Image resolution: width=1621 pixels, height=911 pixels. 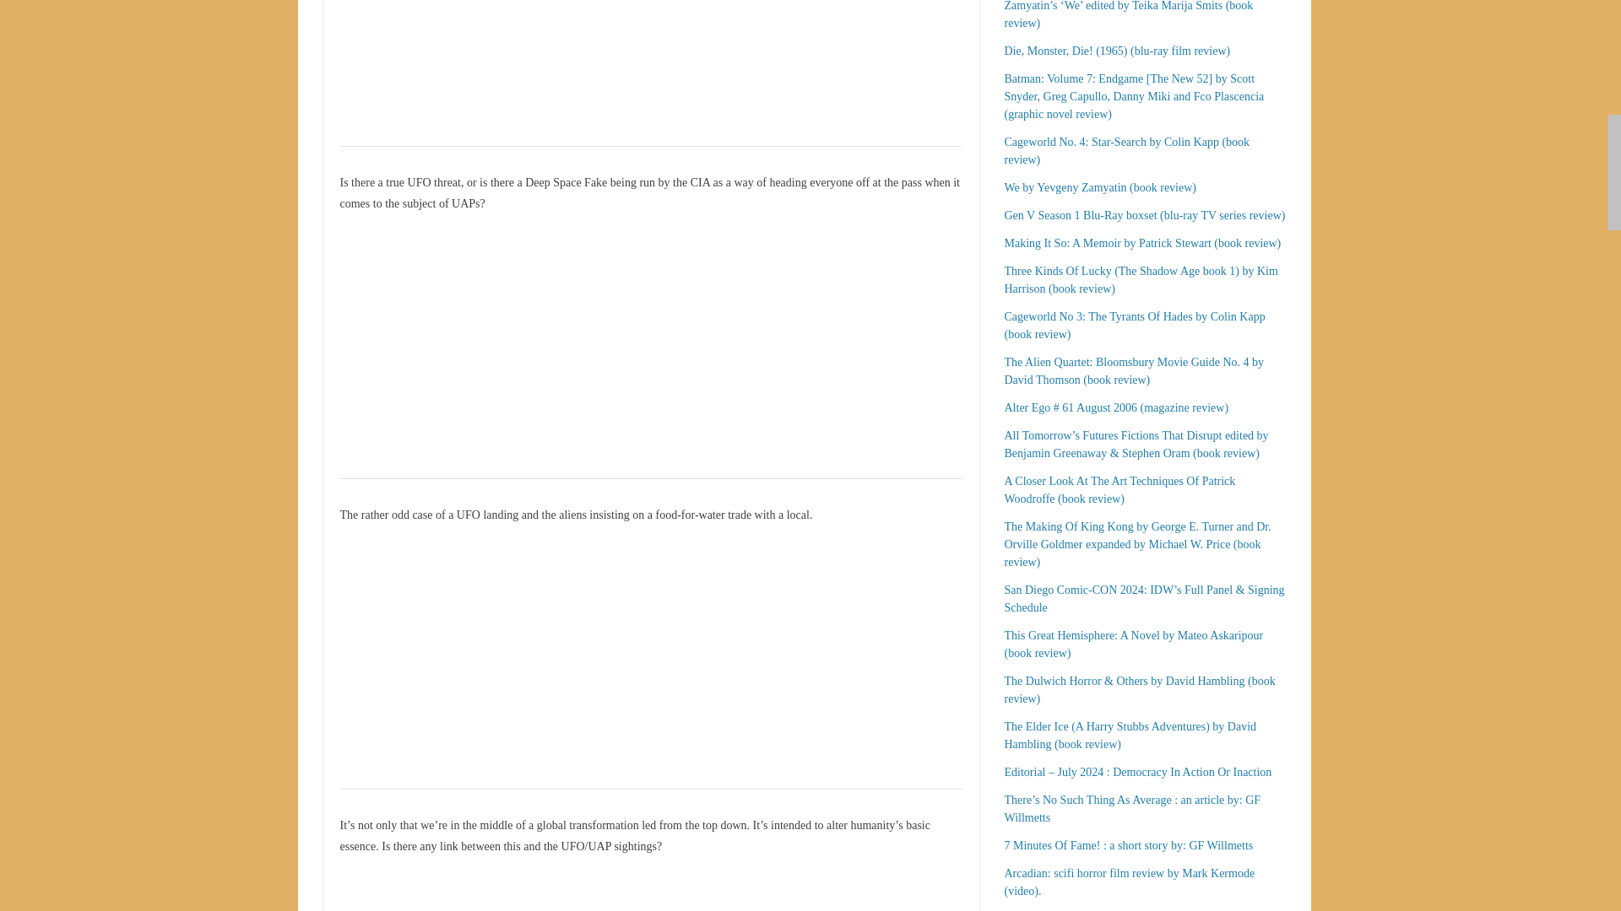 What do you see at coordinates (529, 650) in the screenshot?
I see `YouTube video player` at bounding box center [529, 650].